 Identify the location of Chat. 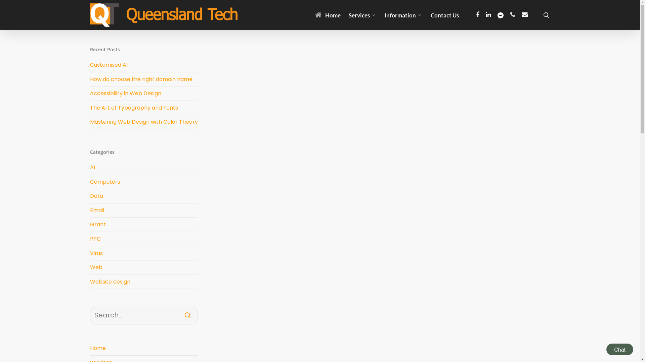
(620, 349).